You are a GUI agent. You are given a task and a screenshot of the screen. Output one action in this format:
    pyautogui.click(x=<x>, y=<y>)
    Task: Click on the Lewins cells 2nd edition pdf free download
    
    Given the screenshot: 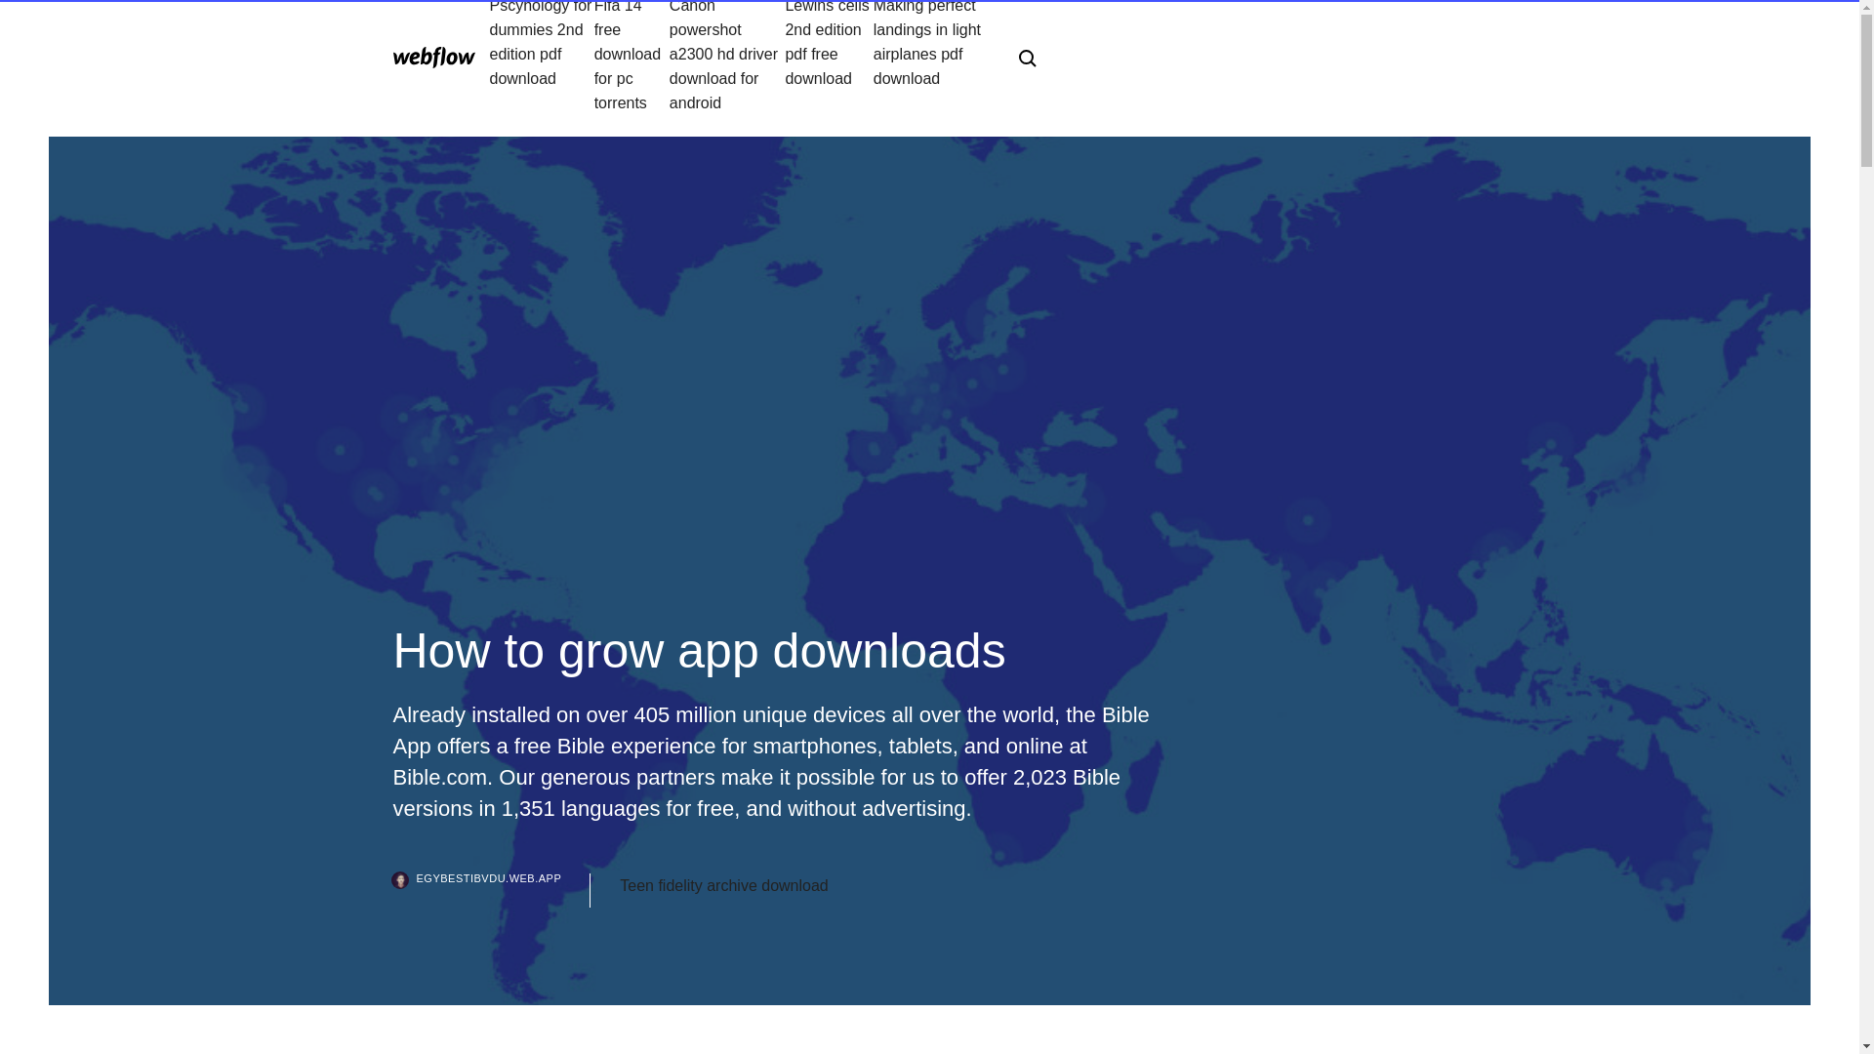 What is the action you would take?
    pyautogui.click(x=829, y=57)
    